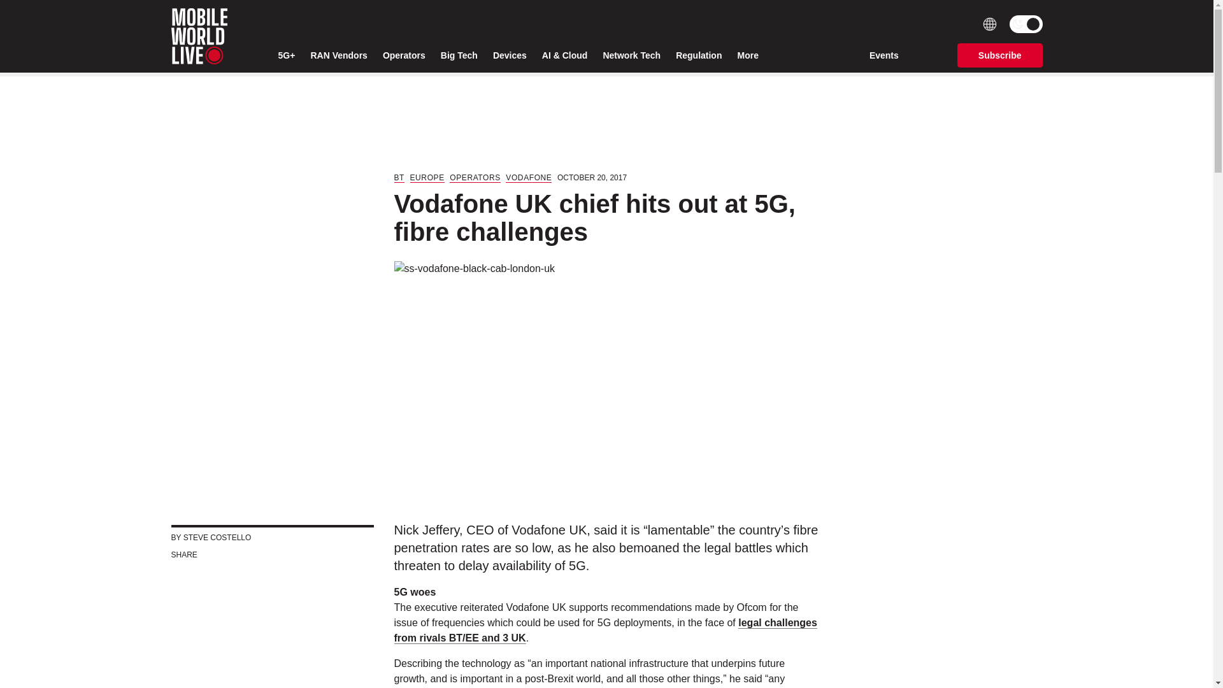 The height and width of the screenshot is (688, 1223). I want to click on Network Tech, so click(631, 55).